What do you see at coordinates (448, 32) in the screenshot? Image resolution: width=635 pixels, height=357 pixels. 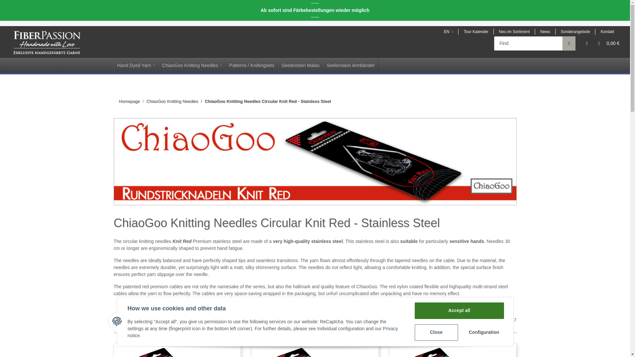 I see `EN` at bounding box center [448, 32].